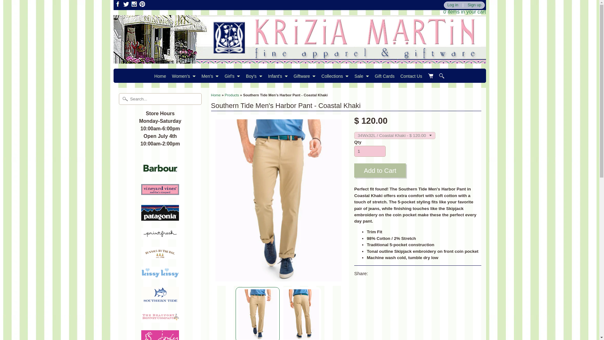 This screenshot has width=604, height=340. I want to click on 0 items in your cart, so click(464, 12).